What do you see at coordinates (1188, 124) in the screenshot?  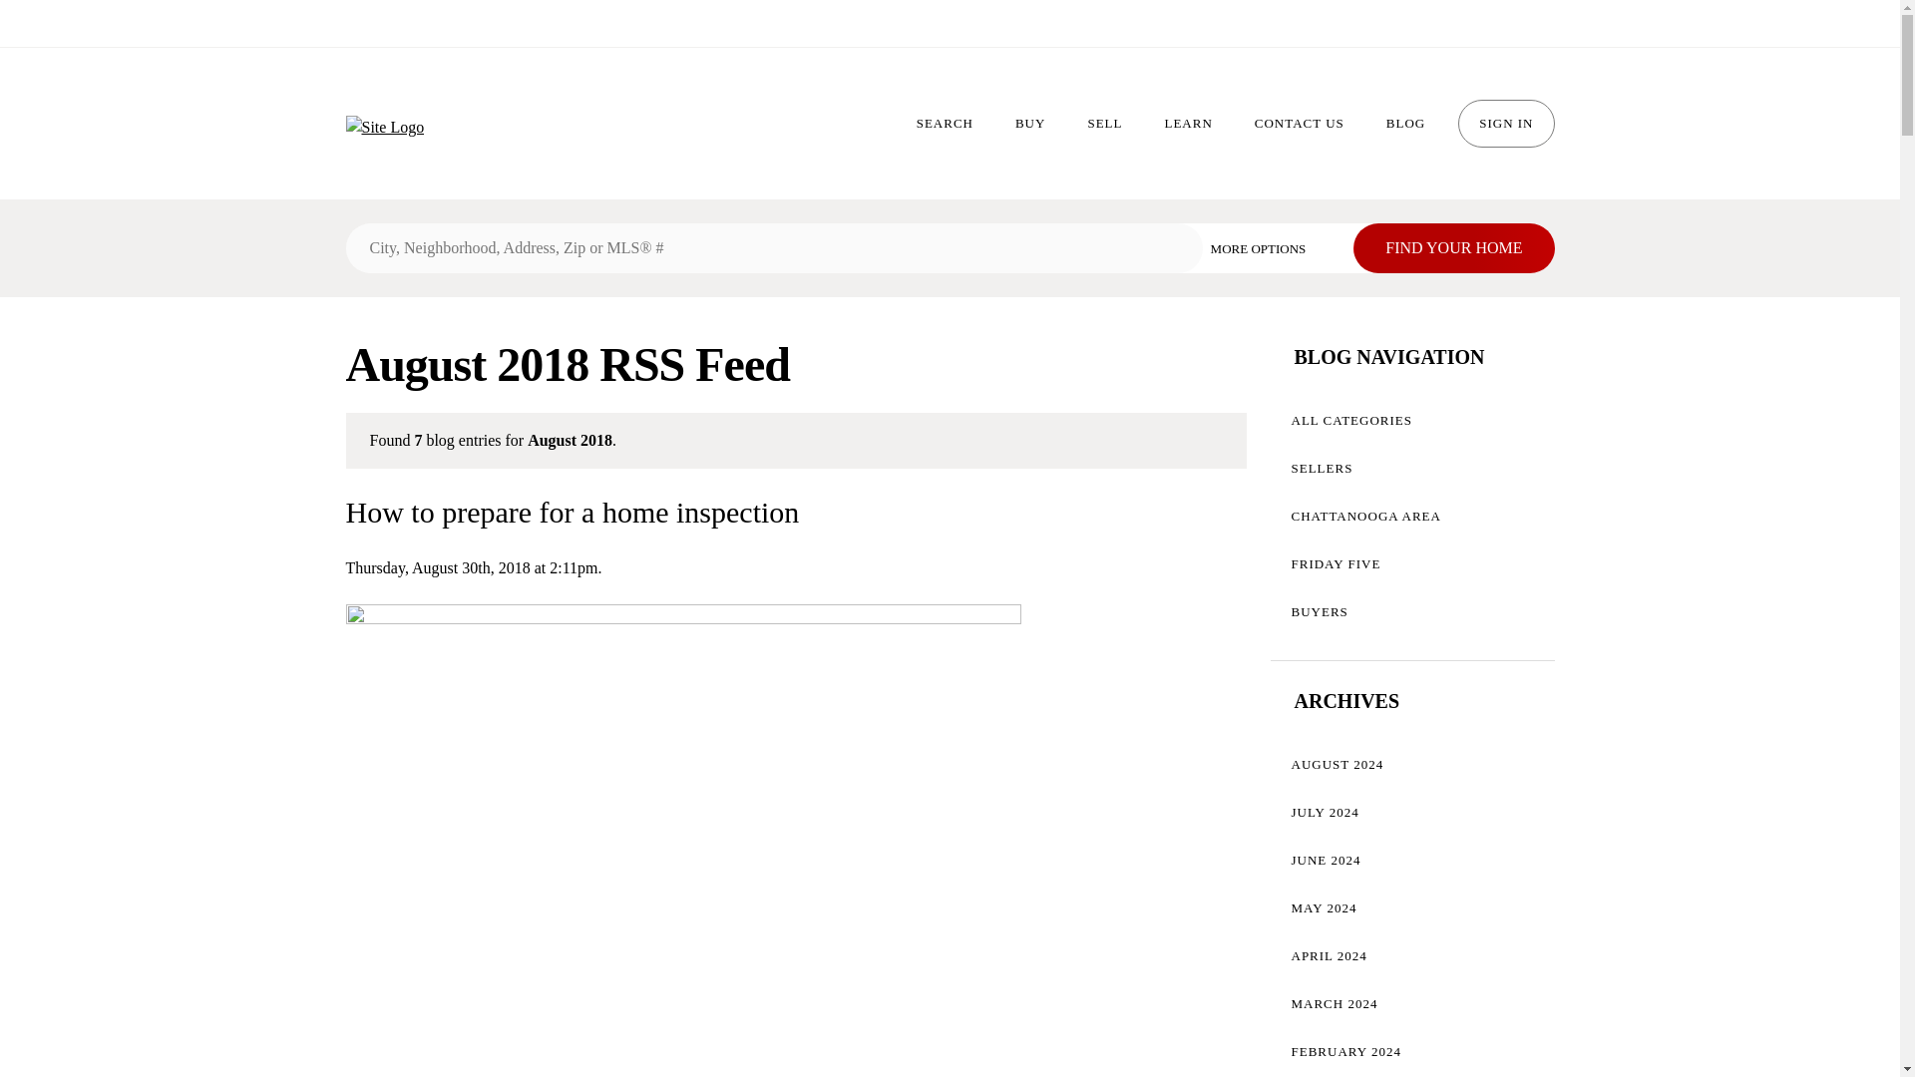 I see `LEARN` at bounding box center [1188, 124].